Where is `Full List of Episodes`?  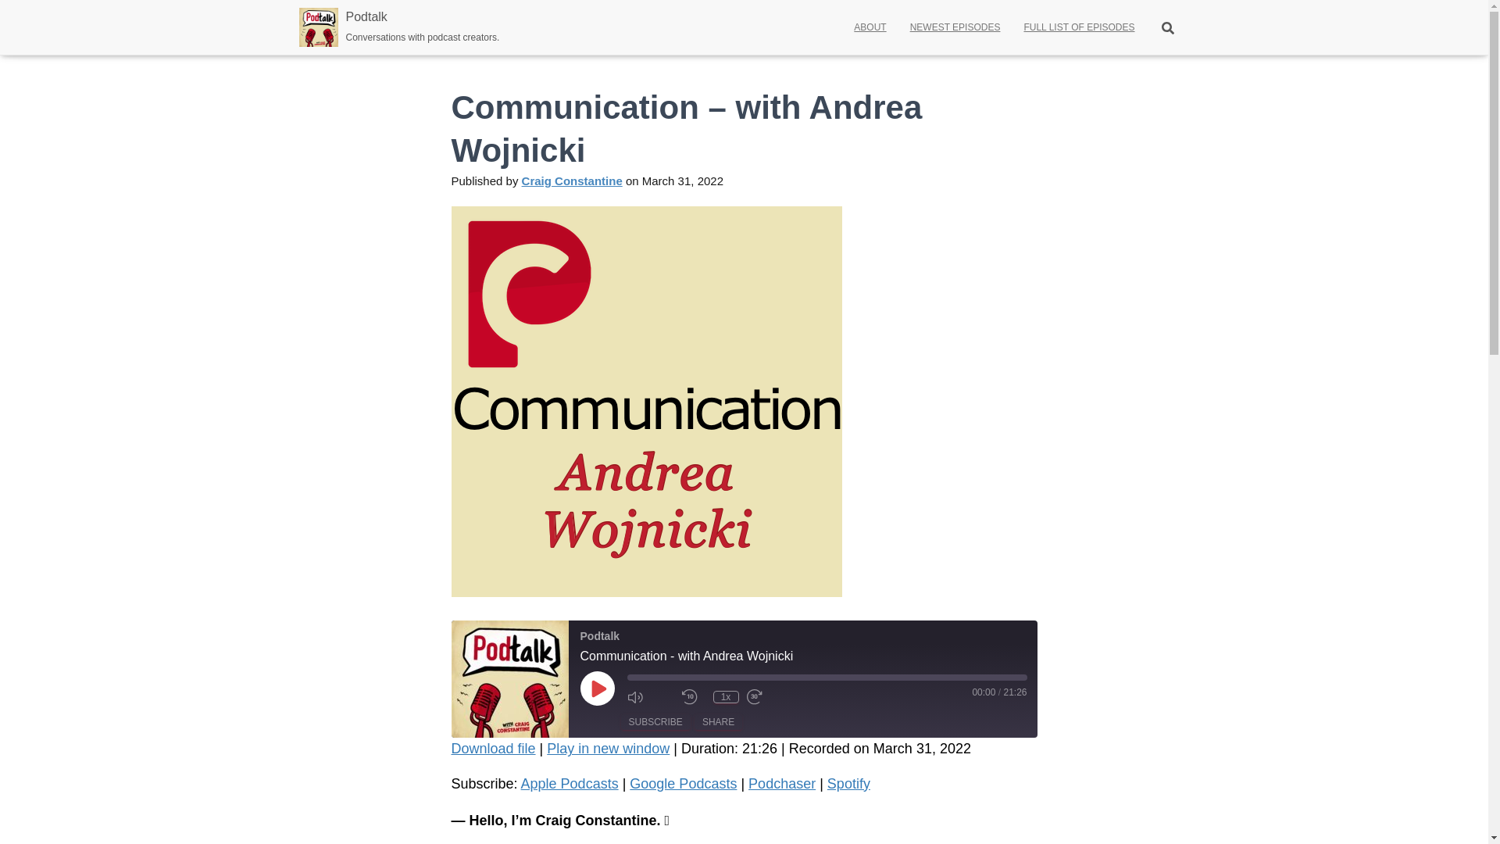 Full List of Episodes is located at coordinates (1078, 27).